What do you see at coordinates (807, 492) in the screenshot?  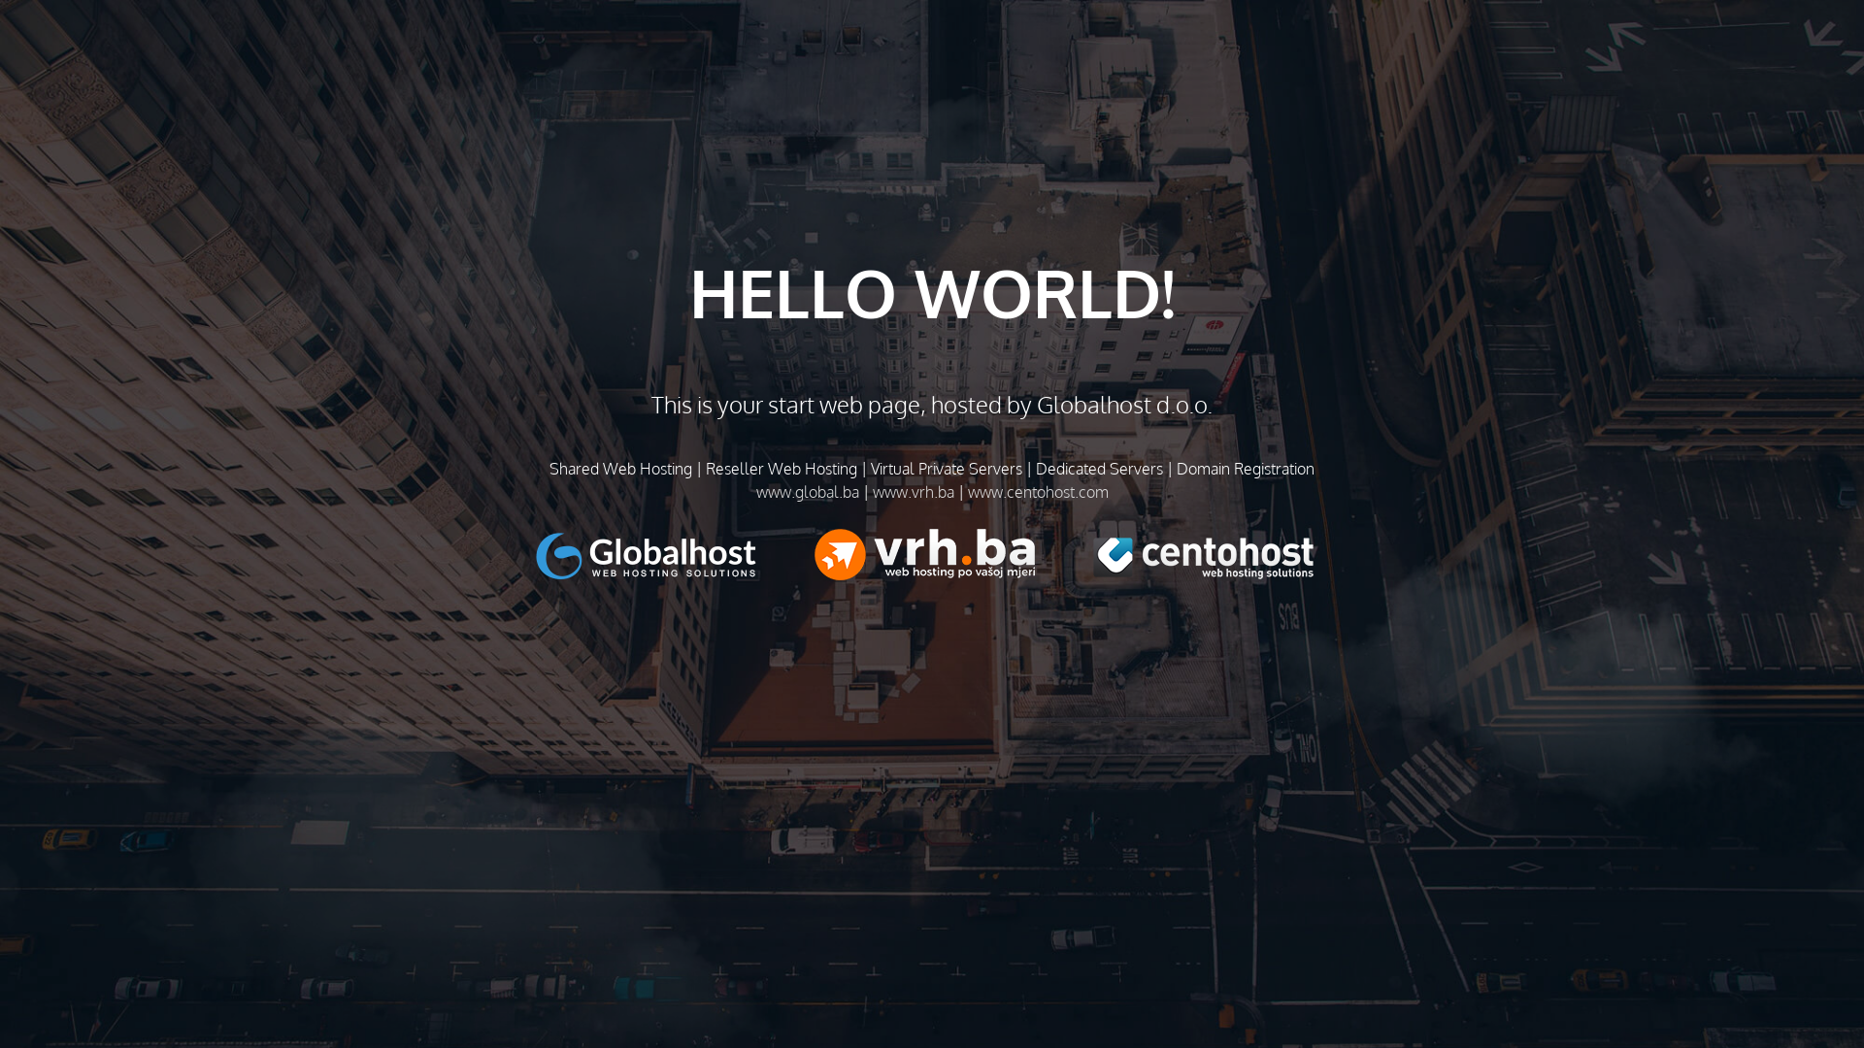 I see `www.global.ba` at bounding box center [807, 492].